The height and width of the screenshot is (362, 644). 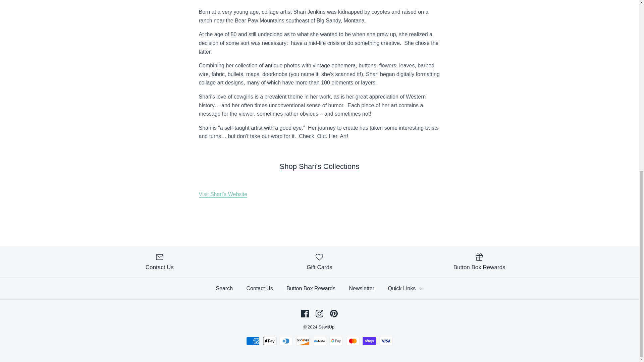 What do you see at coordinates (319, 314) in the screenshot?
I see `Instagram` at bounding box center [319, 314].